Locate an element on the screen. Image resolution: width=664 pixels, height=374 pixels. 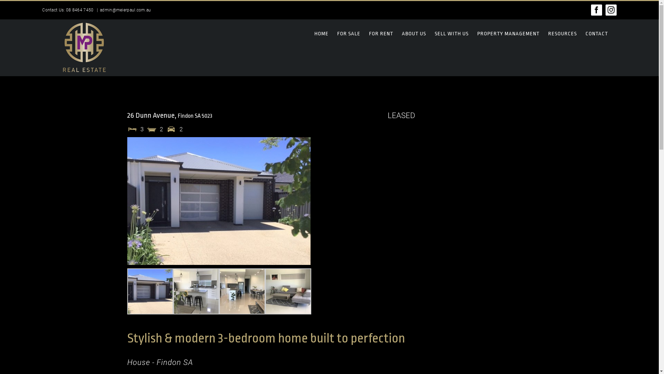
ABOUT US is located at coordinates (414, 34).